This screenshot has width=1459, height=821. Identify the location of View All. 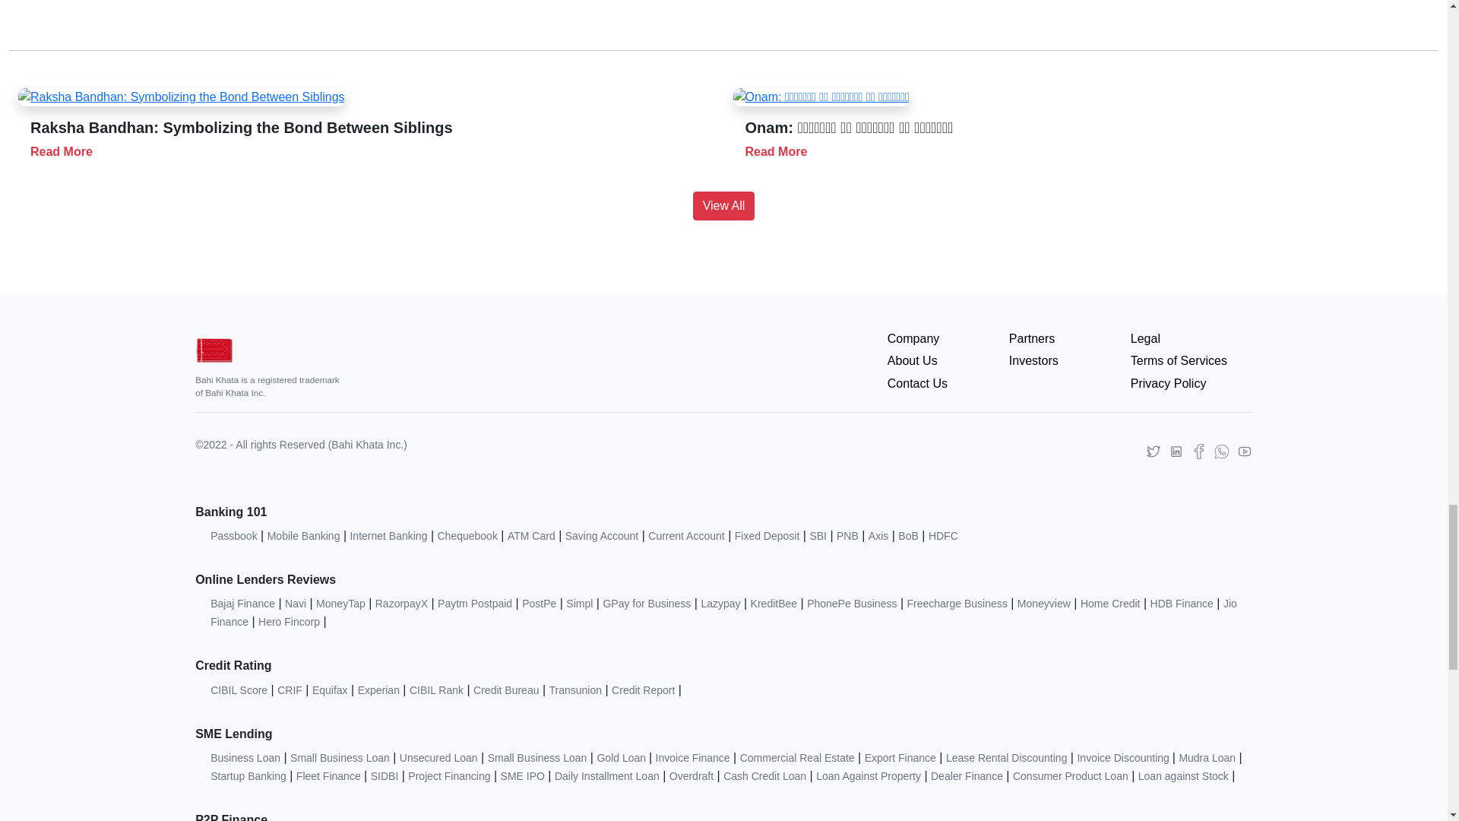
(724, 205).